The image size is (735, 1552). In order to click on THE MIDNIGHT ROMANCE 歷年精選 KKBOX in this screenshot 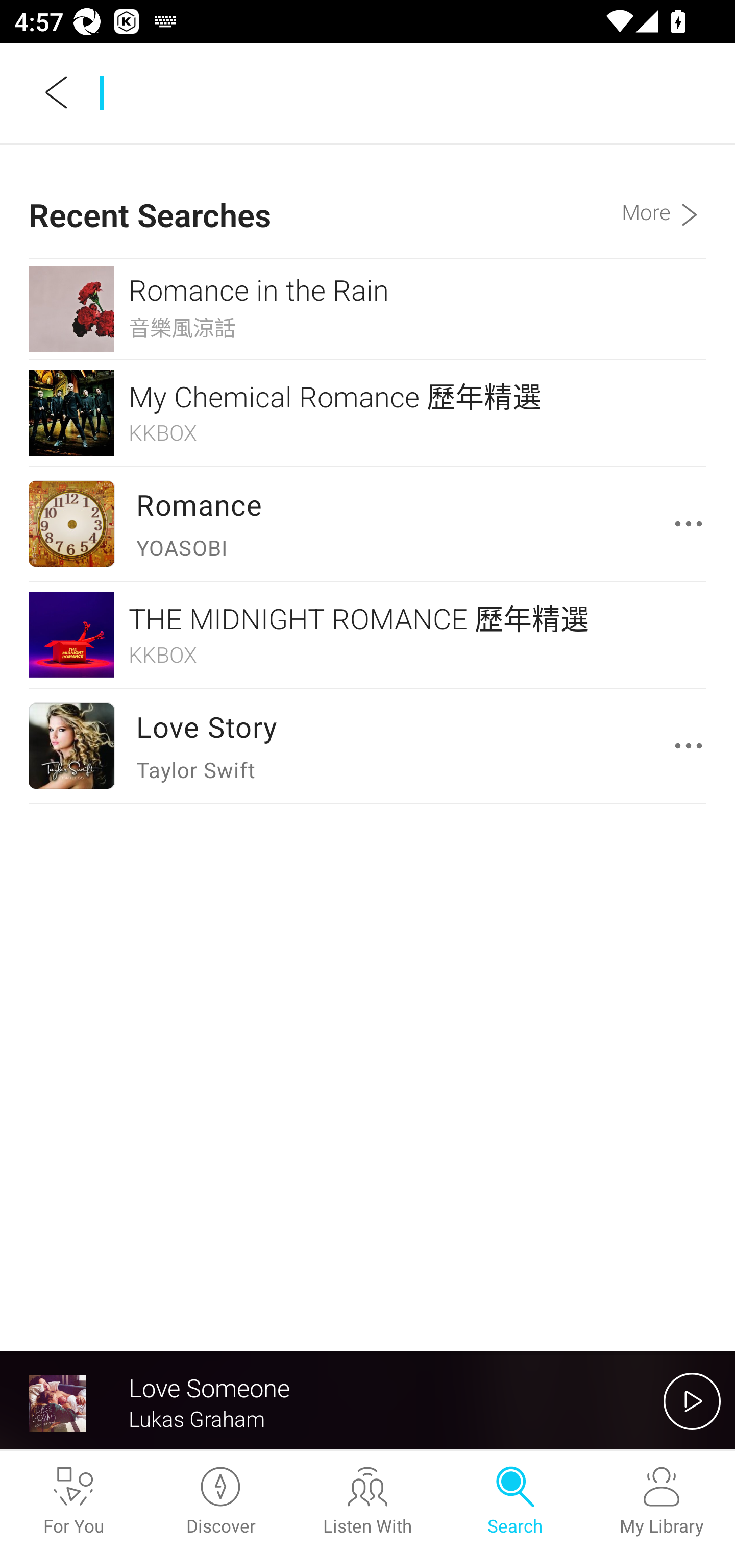, I will do `click(367, 635)`.